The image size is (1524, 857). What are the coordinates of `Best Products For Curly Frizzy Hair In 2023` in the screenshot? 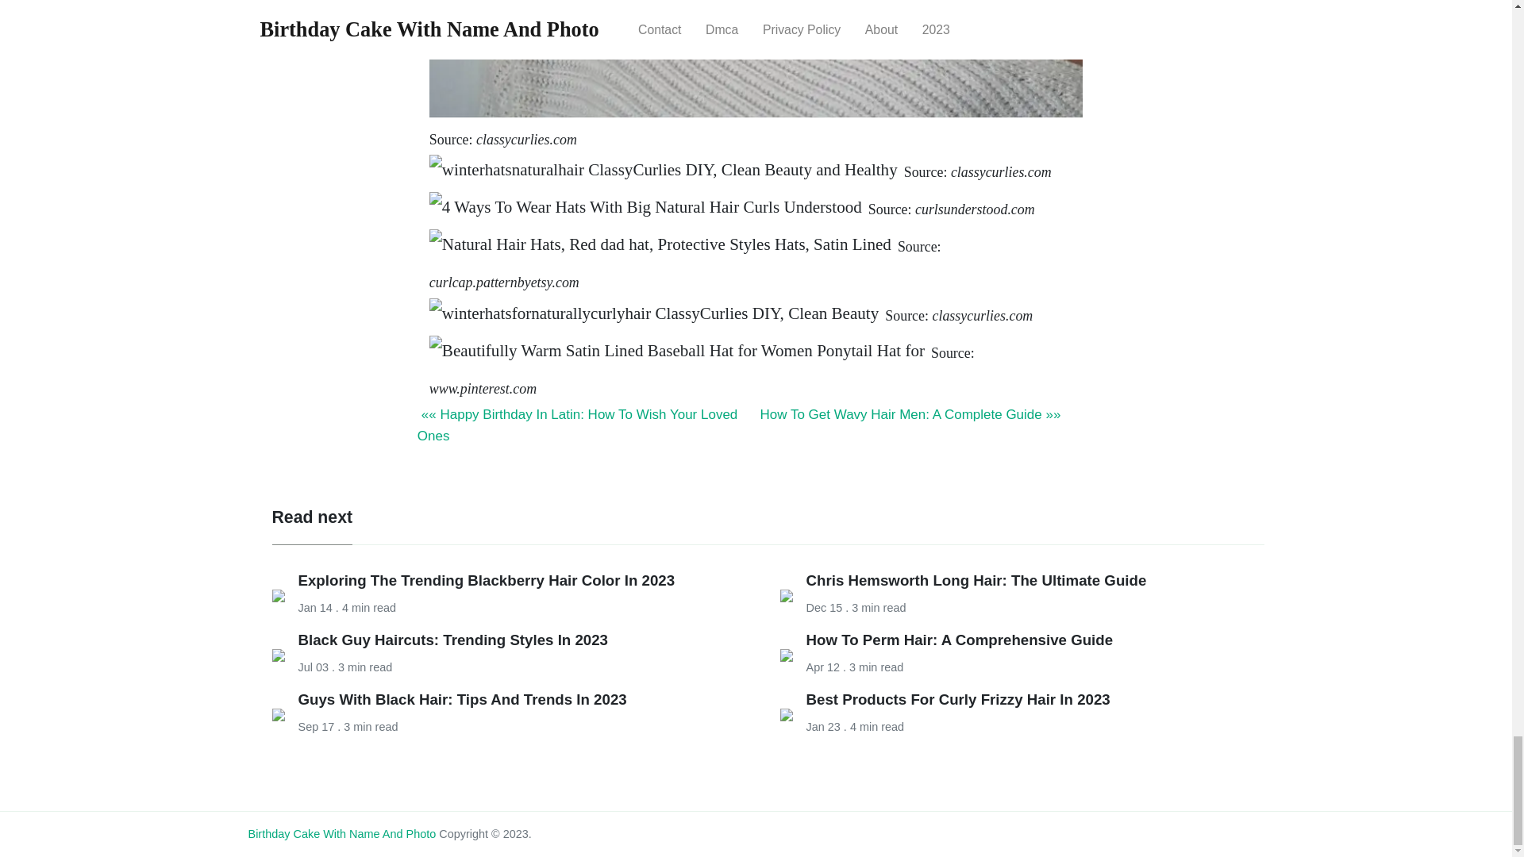 It's located at (958, 699).